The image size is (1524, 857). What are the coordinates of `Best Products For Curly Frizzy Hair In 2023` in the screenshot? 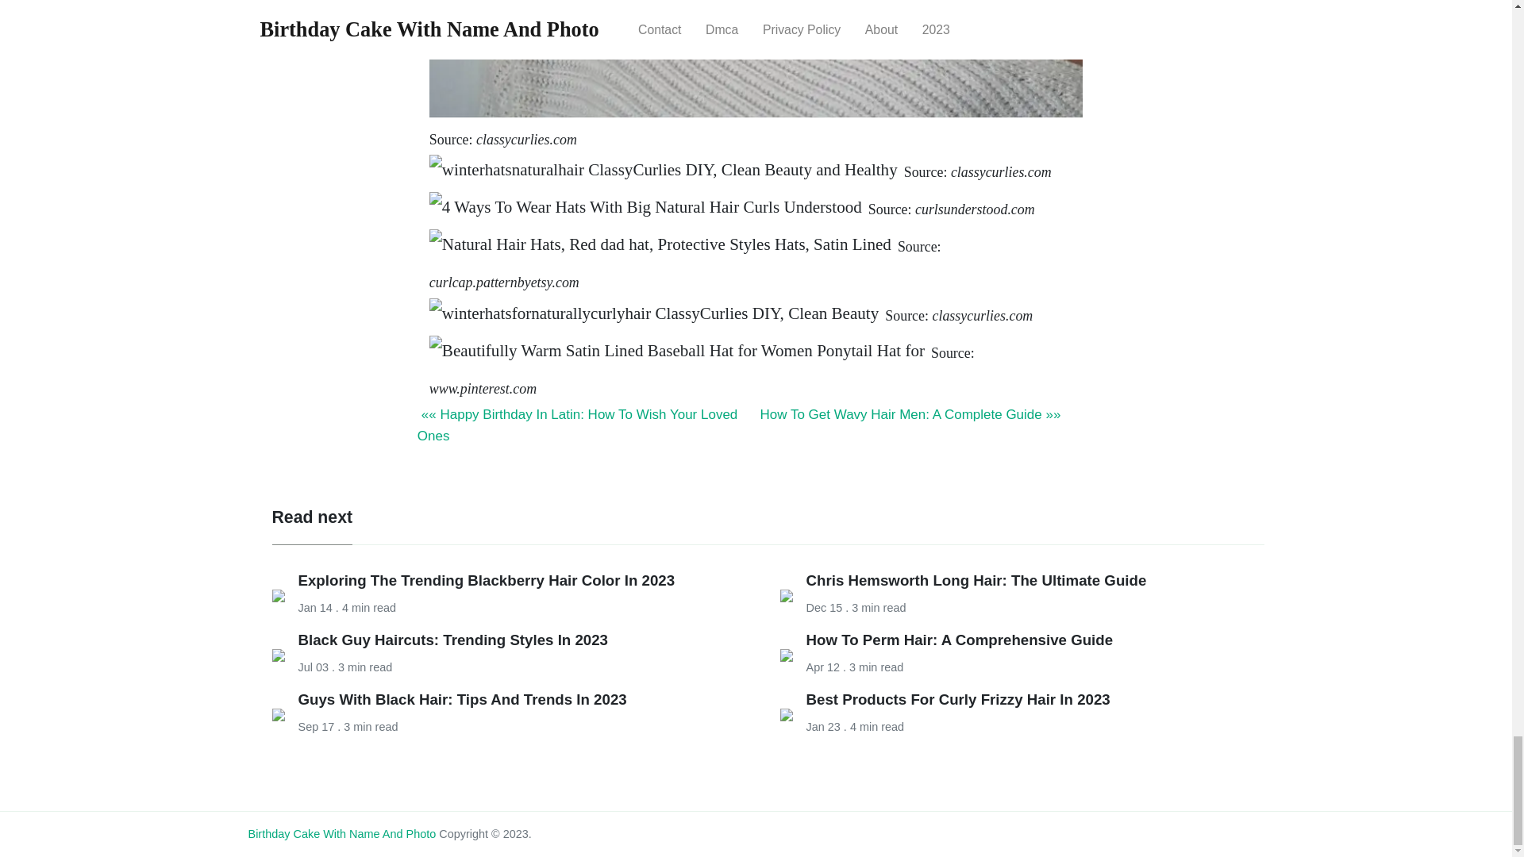 It's located at (958, 699).